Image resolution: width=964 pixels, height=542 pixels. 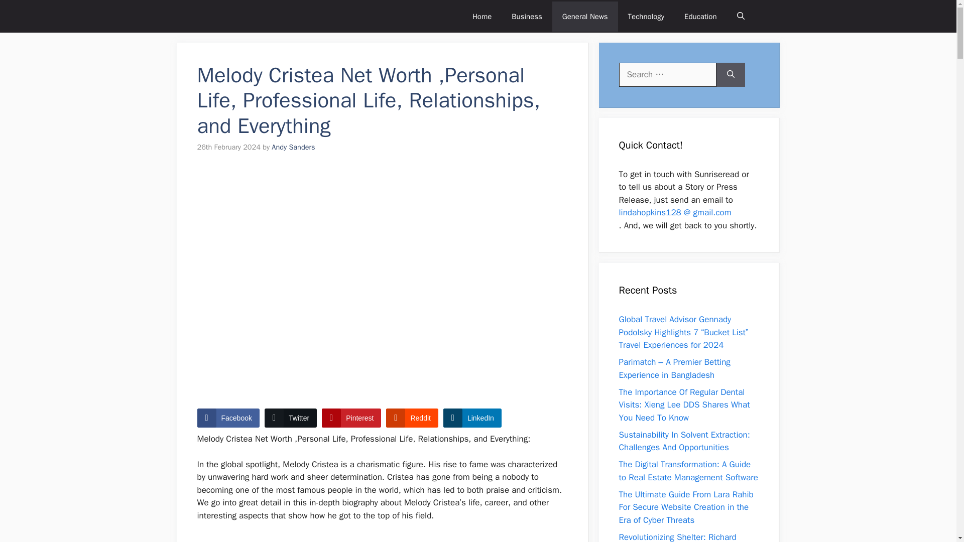 What do you see at coordinates (235, 16) in the screenshot?
I see `Sunriseread` at bounding box center [235, 16].